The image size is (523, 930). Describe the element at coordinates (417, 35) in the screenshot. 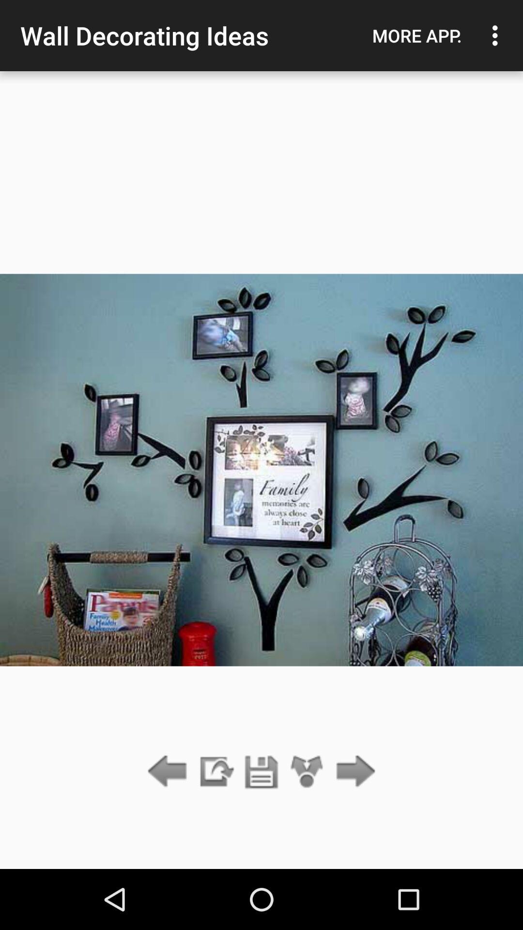

I see `launch the item to the right of wall decorating ideas item` at that location.